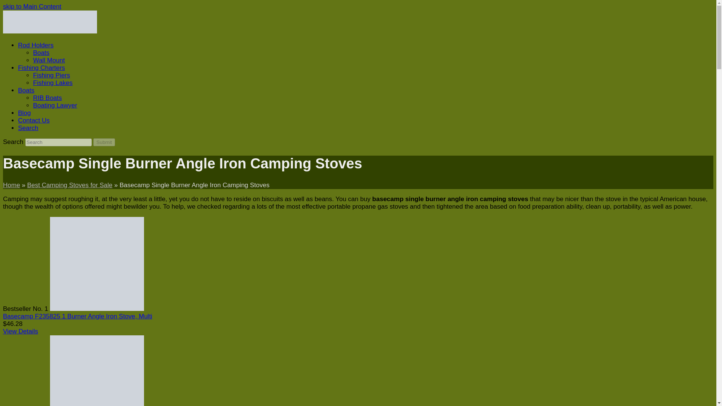 This screenshot has width=722, height=406. What do you see at coordinates (97, 309) in the screenshot?
I see `Basecamp F235825 1 Burner Angle Iron Stove, Multi` at bounding box center [97, 309].